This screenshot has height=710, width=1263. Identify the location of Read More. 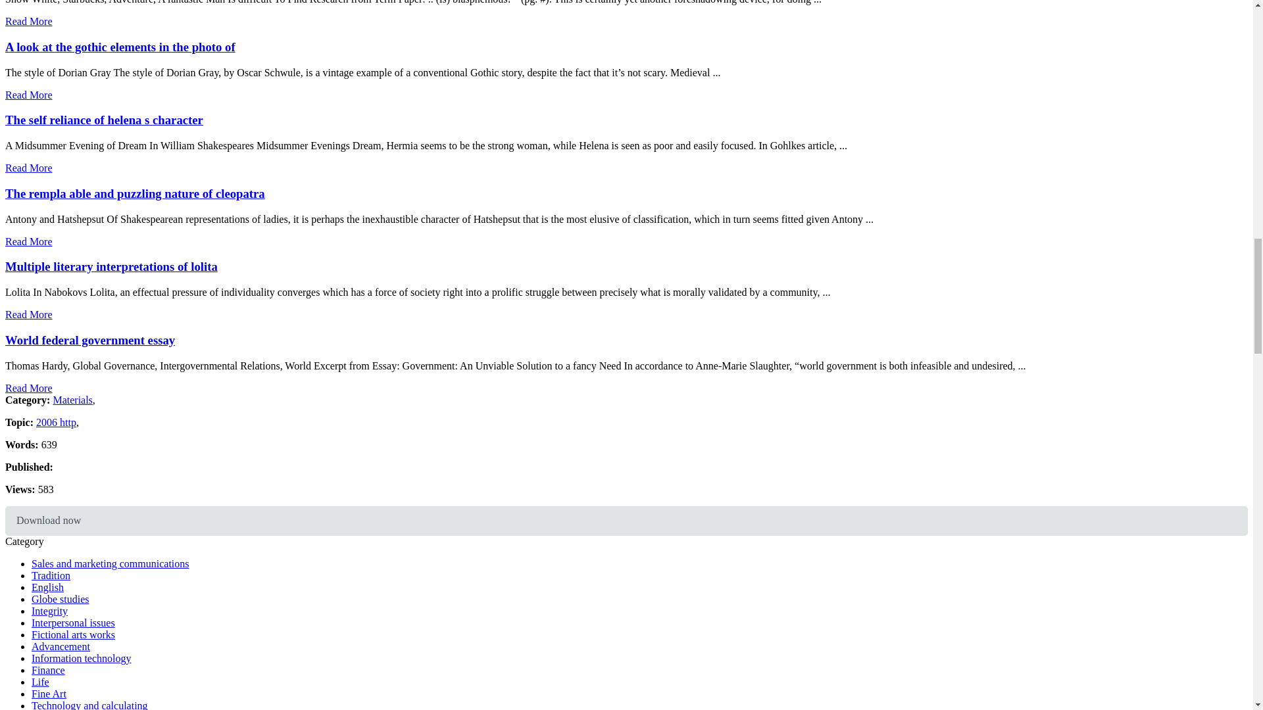
(29, 21).